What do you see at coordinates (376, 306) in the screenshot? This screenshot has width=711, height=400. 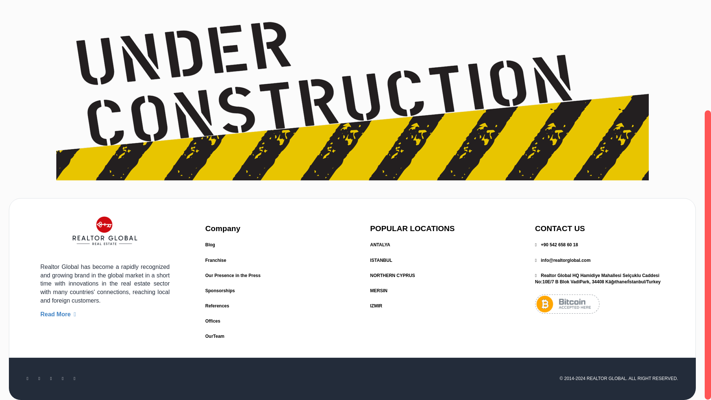 I see `IZMIR` at bounding box center [376, 306].